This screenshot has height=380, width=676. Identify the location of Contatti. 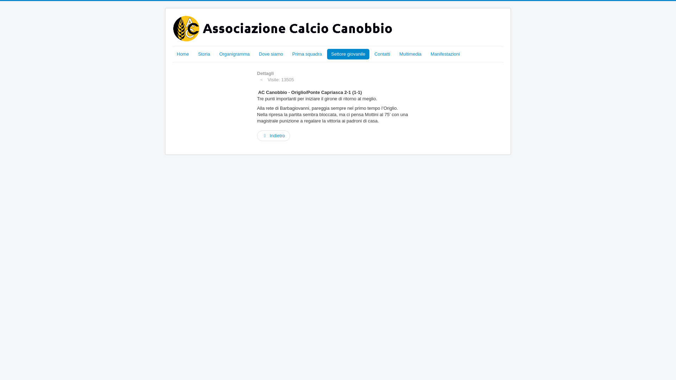
(382, 54).